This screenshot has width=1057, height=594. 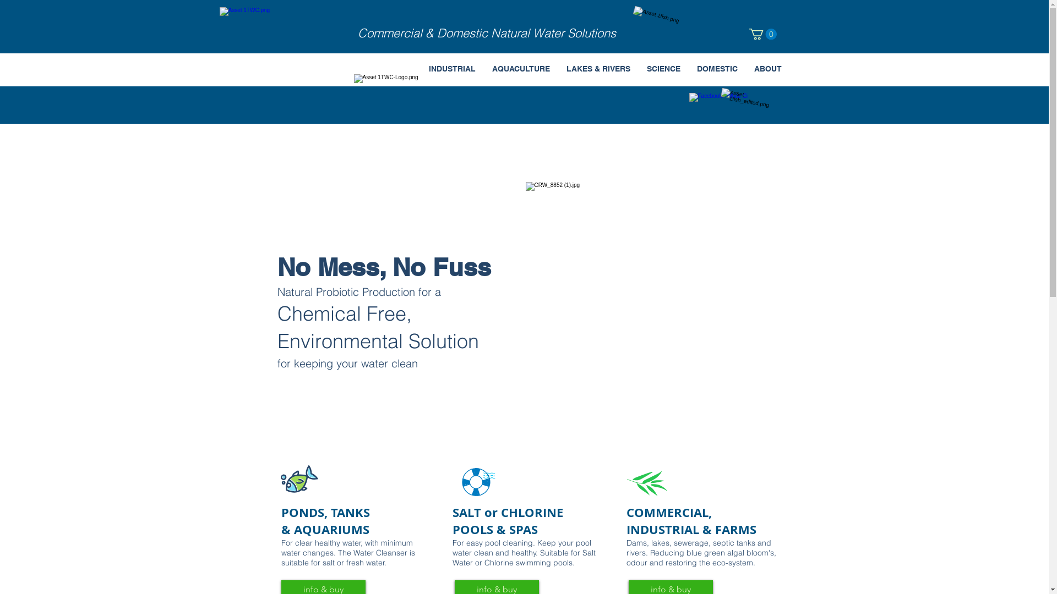 What do you see at coordinates (762, 34) in the screenshot?
I see `0` at bounding box center [762, 34].